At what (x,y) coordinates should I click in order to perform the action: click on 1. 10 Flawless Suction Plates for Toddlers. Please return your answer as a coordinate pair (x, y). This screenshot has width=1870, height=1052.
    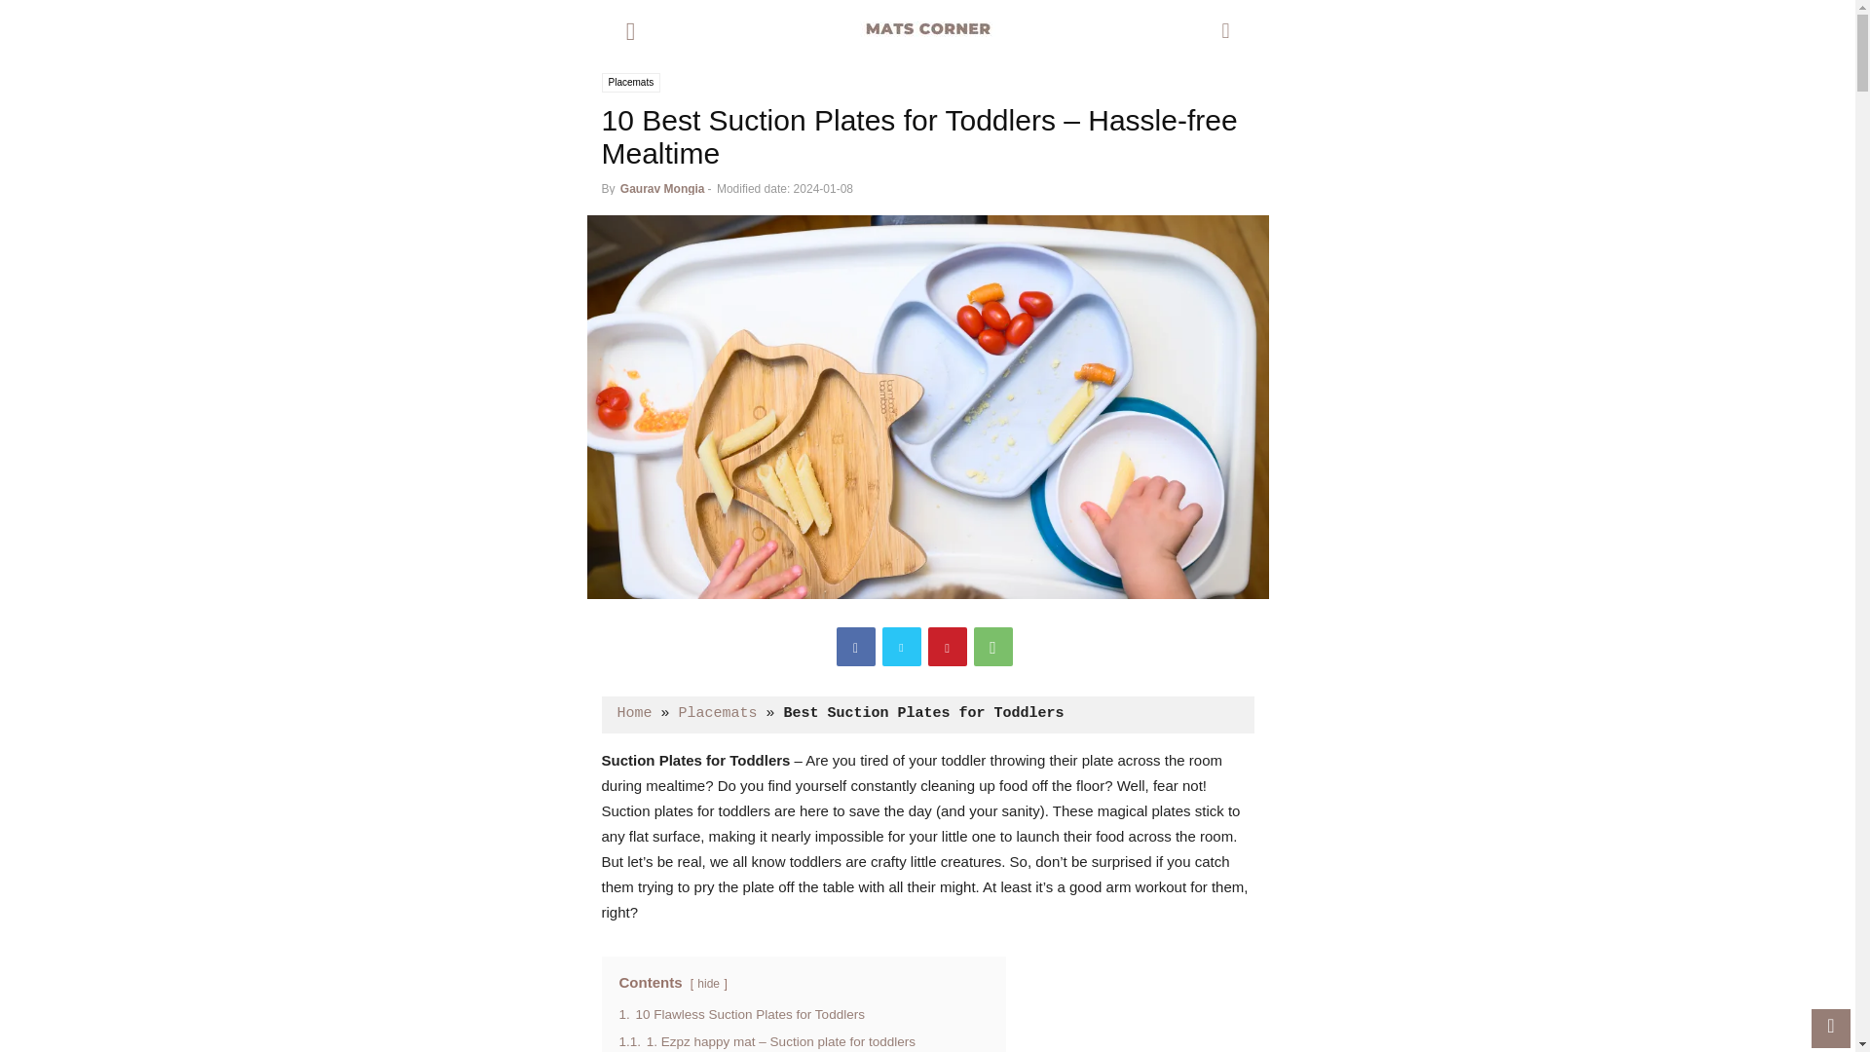
    Looking at the image, I should click on (741, 1013).